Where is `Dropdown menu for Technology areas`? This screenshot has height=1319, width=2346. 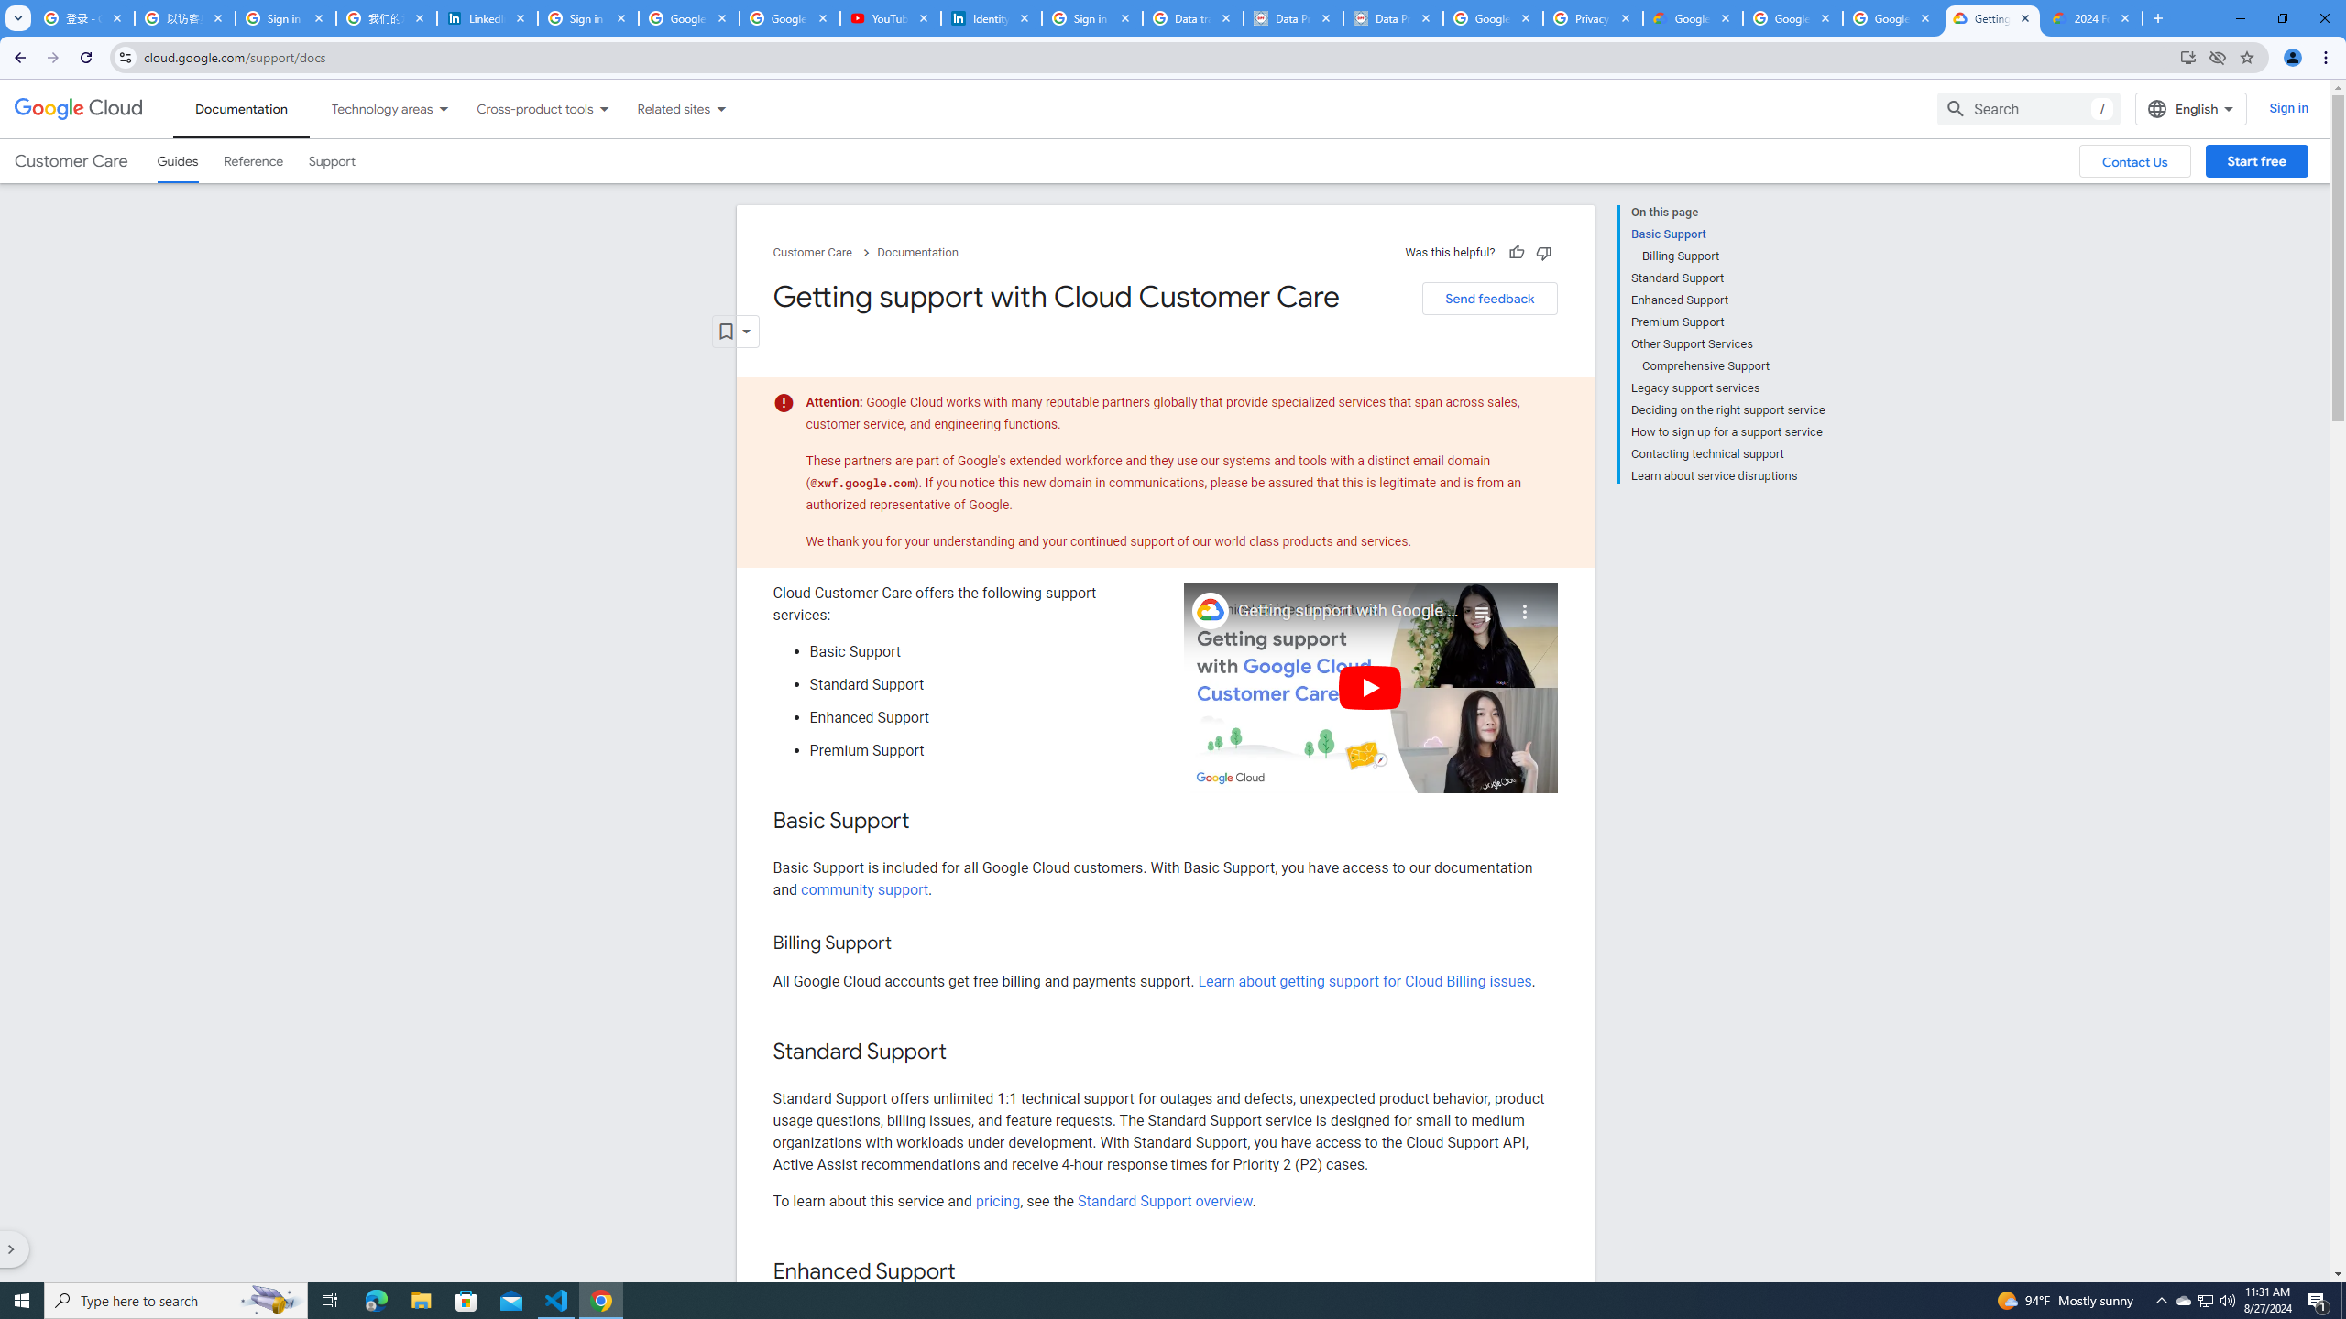
Dropdown menu for Technology areas is located at coordinates (444, 108).